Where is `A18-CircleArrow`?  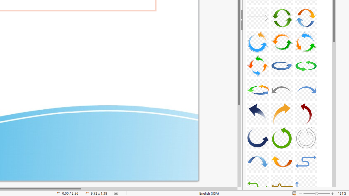
A18-CircleArrow is located at coordinates (306, 42).